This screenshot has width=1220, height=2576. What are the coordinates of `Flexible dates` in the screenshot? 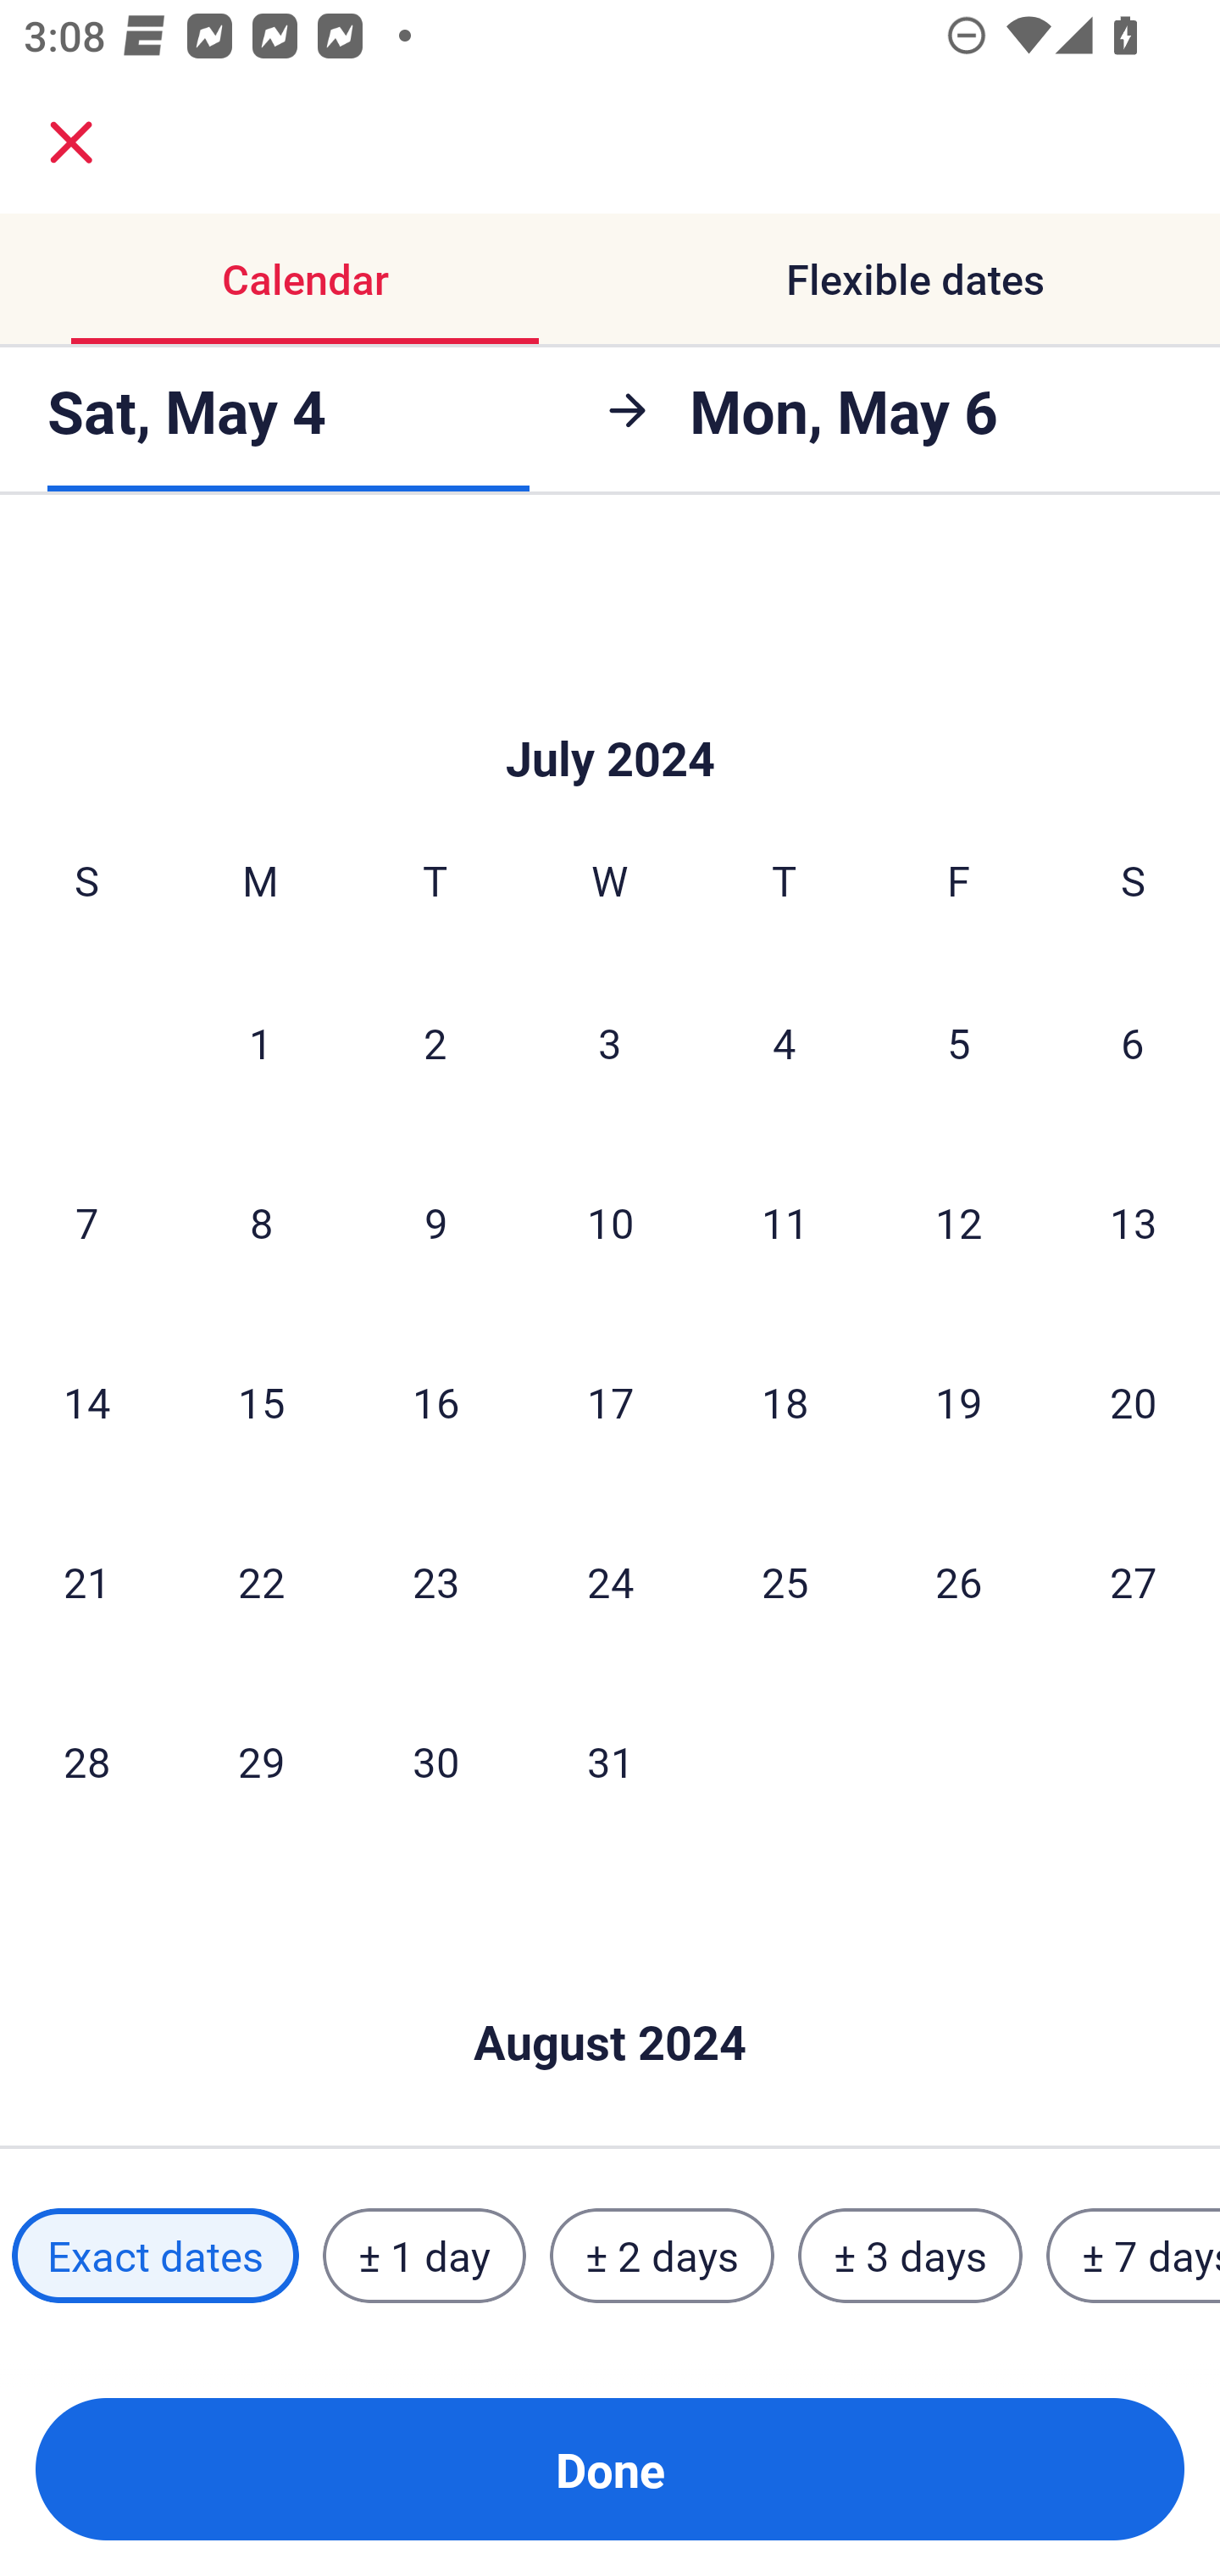 It's located at (915, 280).